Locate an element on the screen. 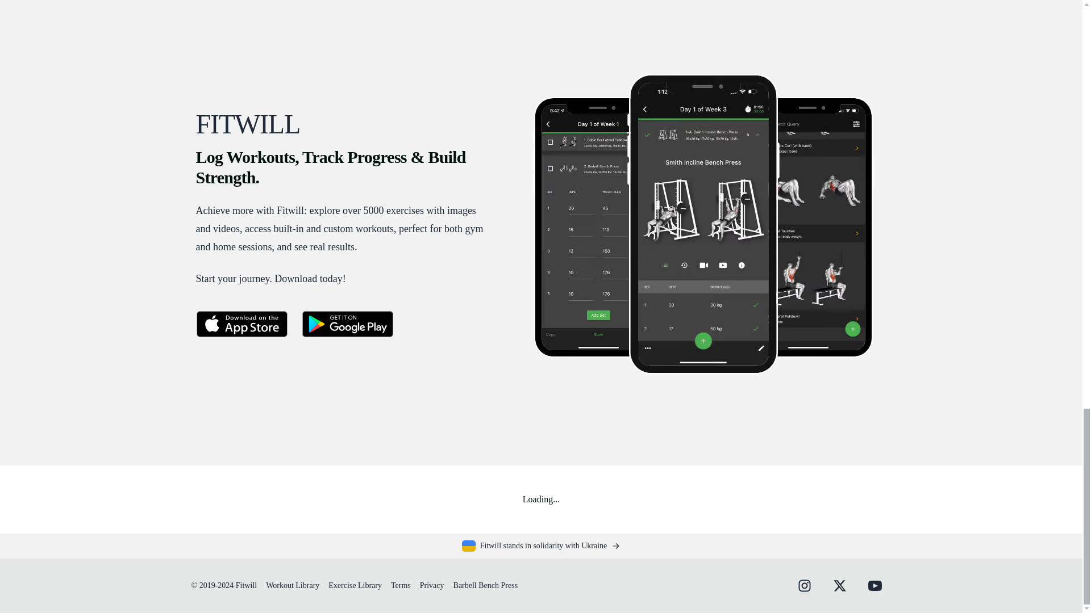  Fitwill: Instagram is located at coordinates (803, 586).